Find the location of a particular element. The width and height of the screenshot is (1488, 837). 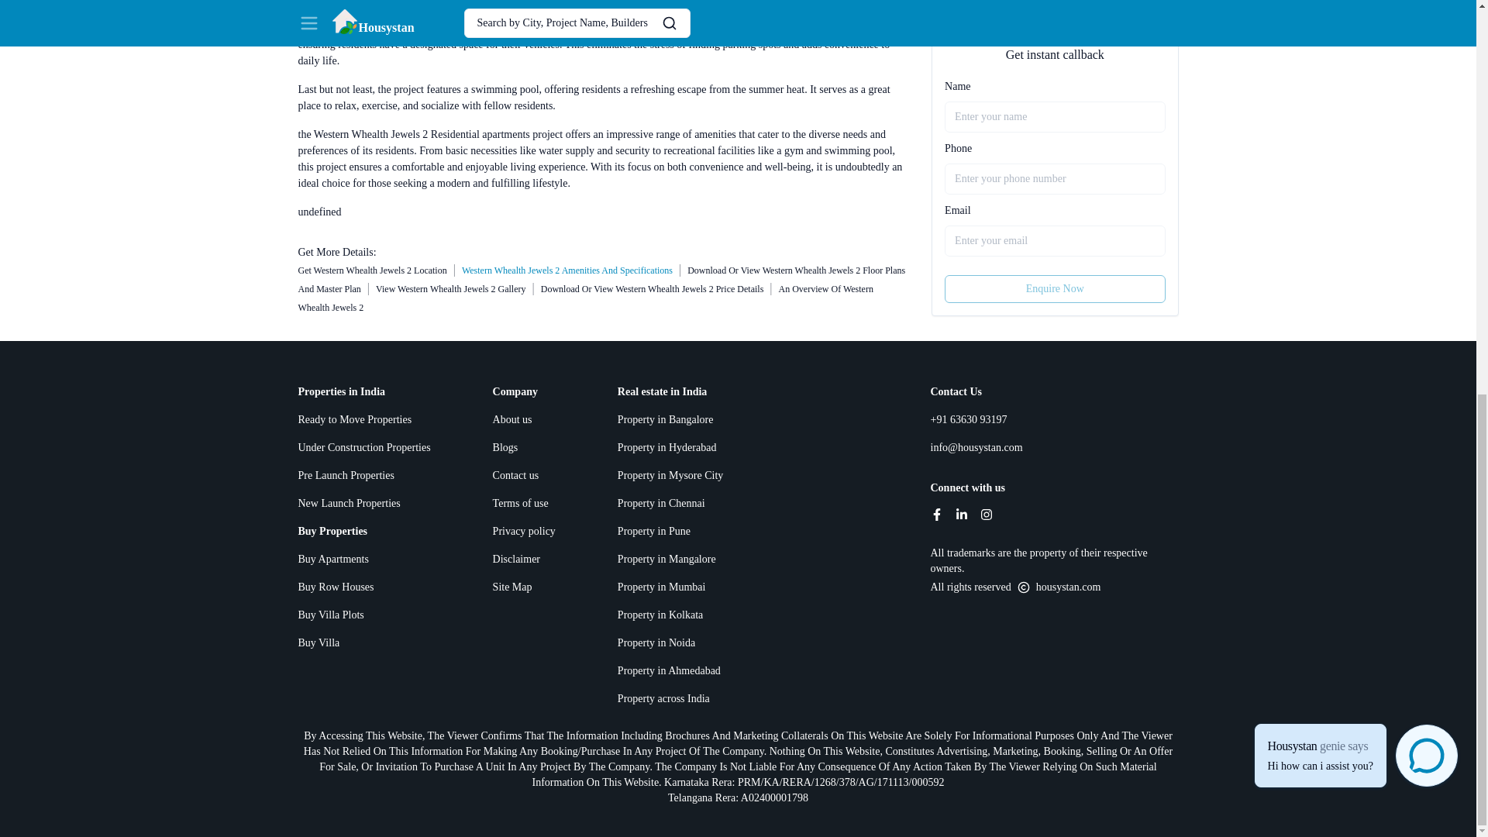

Get Western Whealth Jewels 2 Location is located at coordinates (372, 270).